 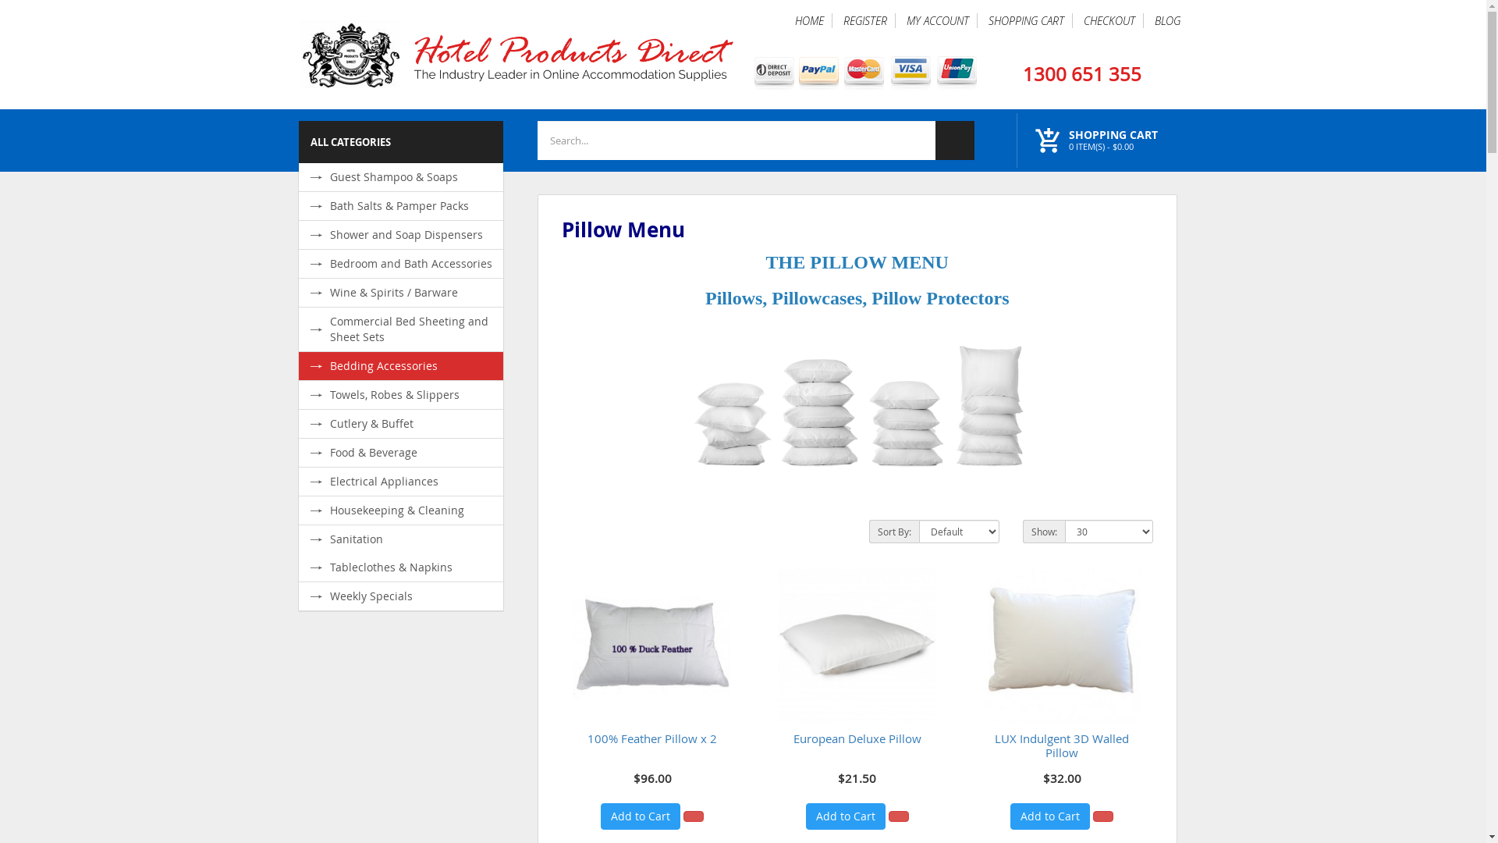 What do you see at coordinates (1050, 816) in the screenshot?
I see `Add to Cart` at bounding box center [1050, 816].